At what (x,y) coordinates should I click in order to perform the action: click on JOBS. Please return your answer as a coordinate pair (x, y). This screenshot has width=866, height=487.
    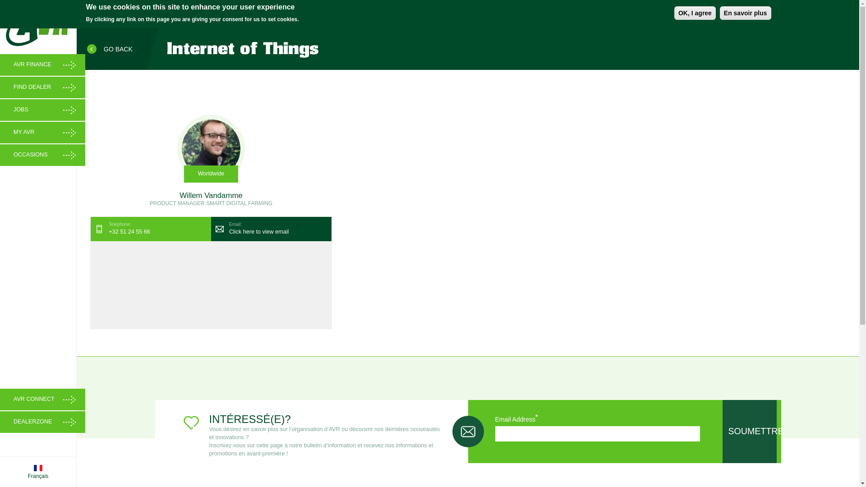
    Looking at the image, I should click on (42, 110).